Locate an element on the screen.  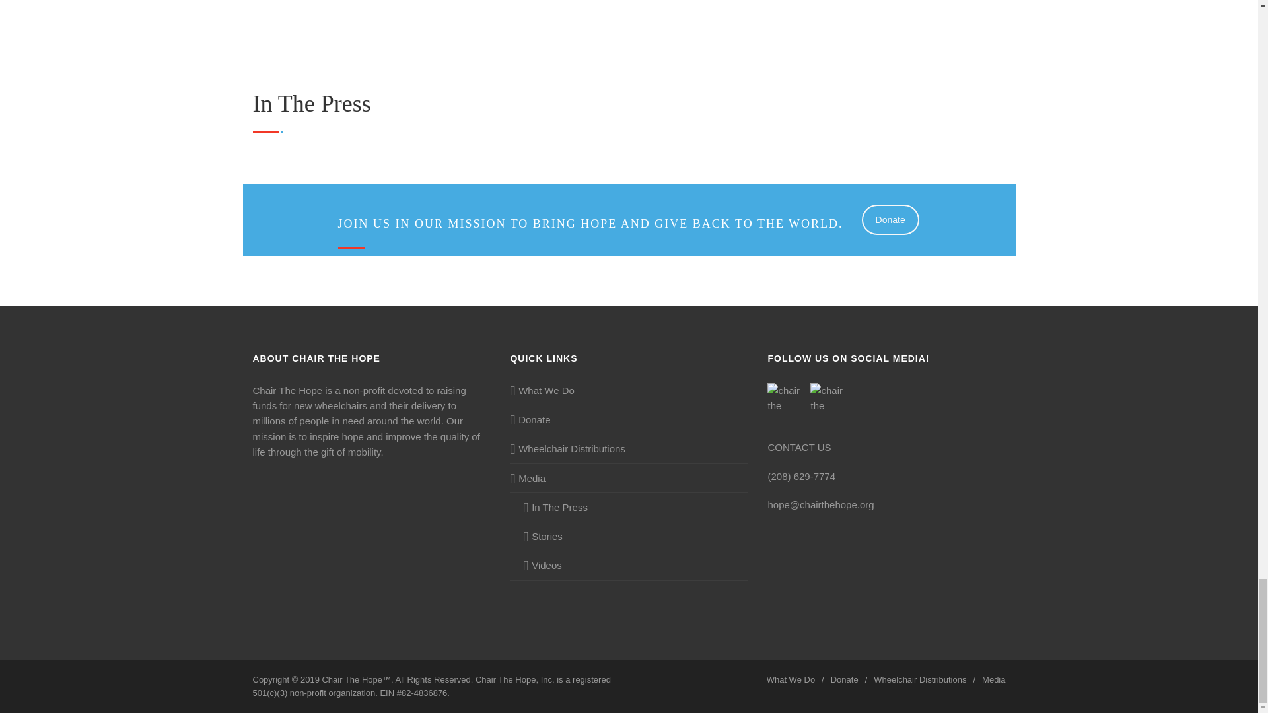
Media is located at coordinates (527, 478).